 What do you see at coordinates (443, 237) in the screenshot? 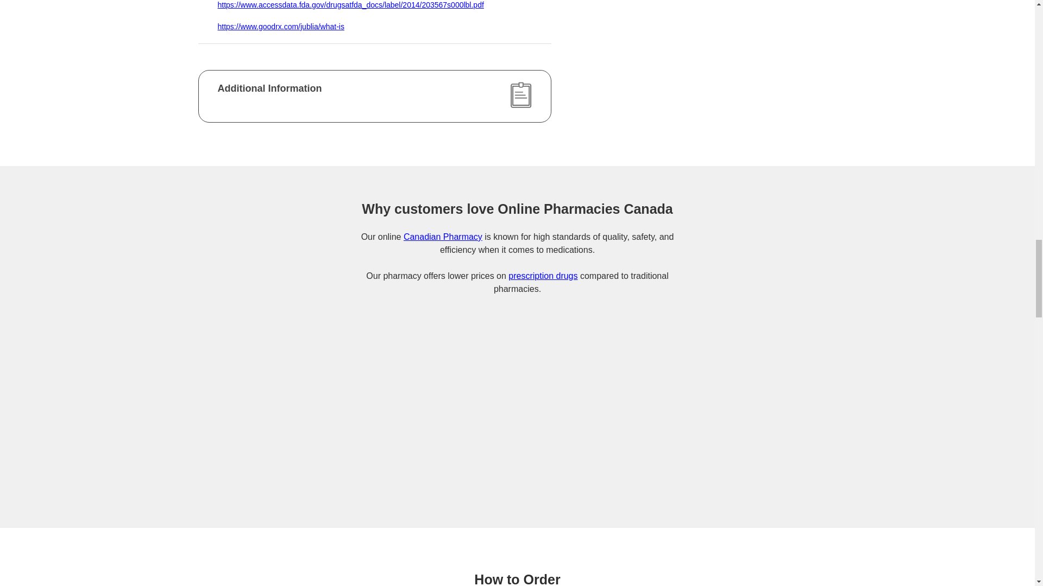
I see `Canadian pharmacy` at bounding box center [443, 237].